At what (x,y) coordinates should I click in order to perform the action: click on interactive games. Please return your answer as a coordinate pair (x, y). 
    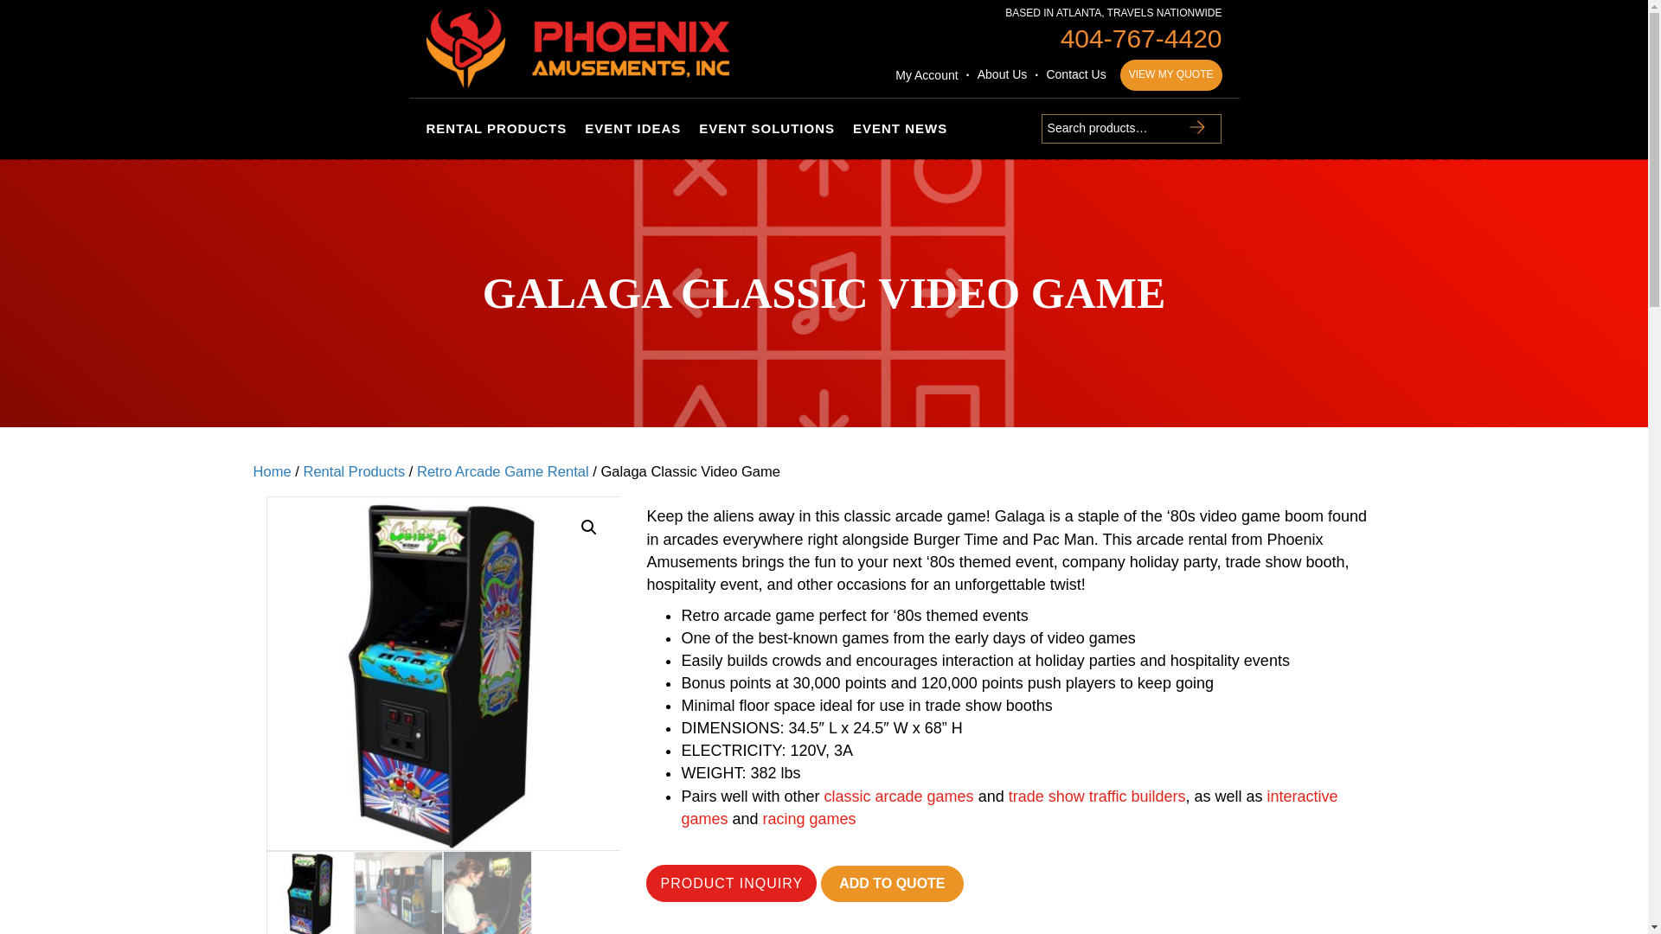
    Looking at the image, I should click on (1009, 808).